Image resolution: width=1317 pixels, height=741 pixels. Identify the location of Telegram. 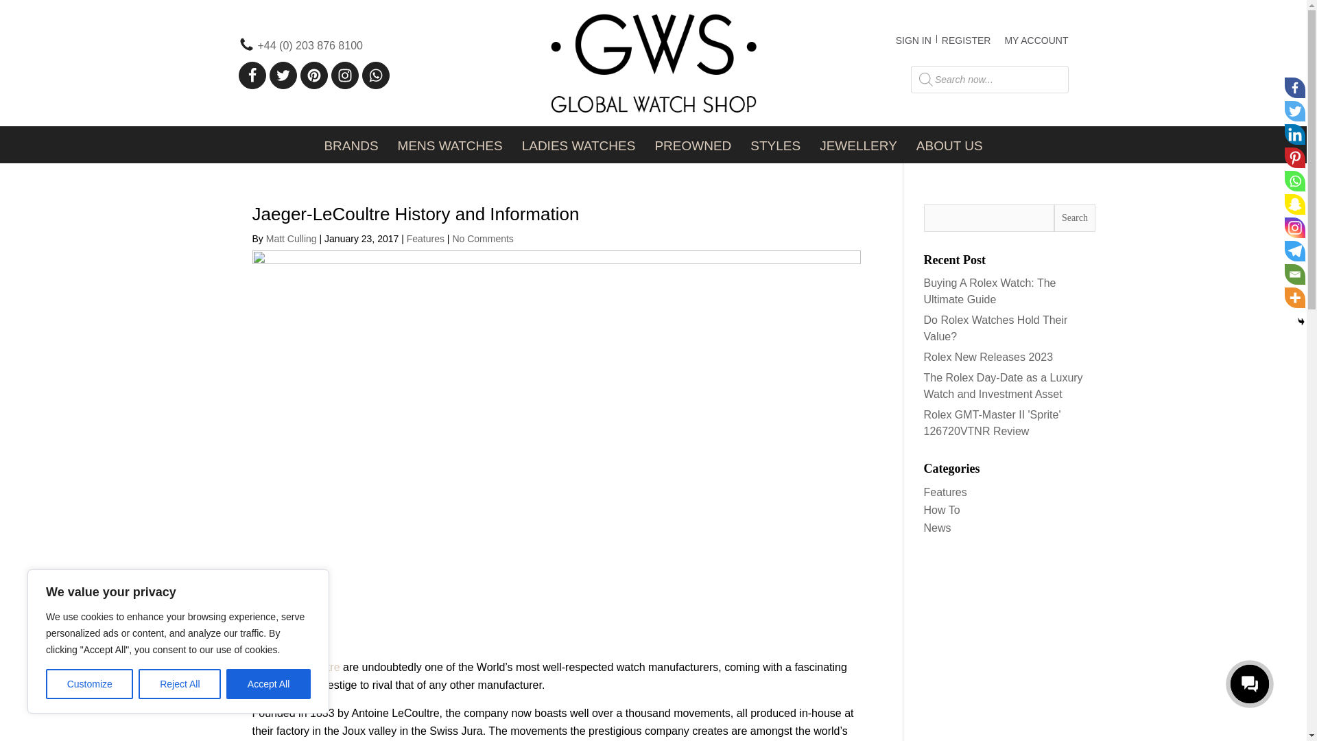
(1295, 251).